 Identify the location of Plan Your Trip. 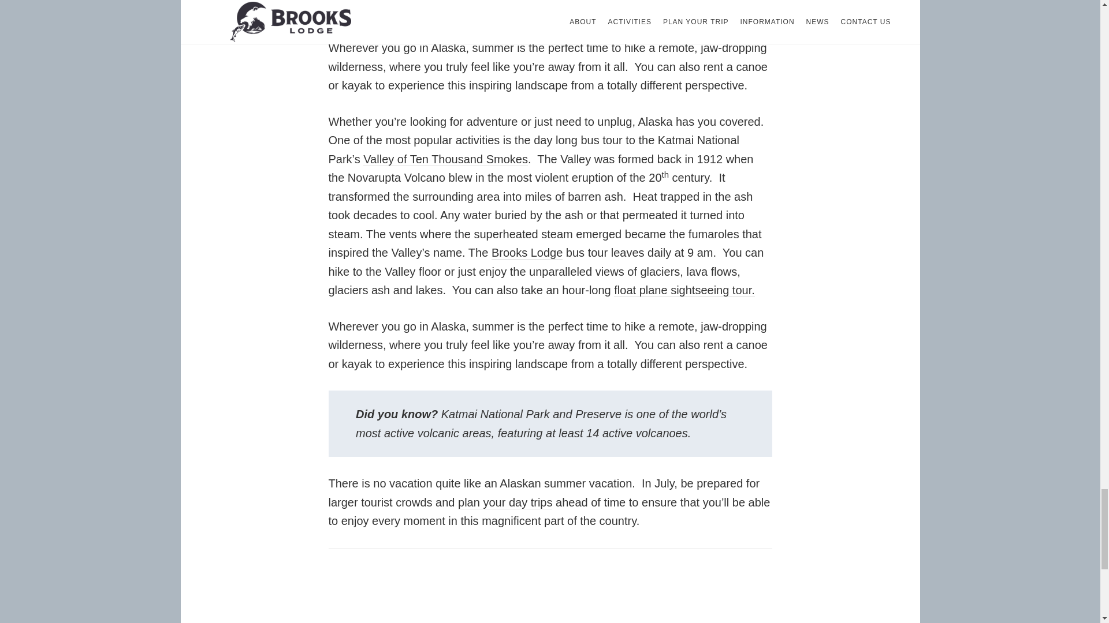
(505, 502).